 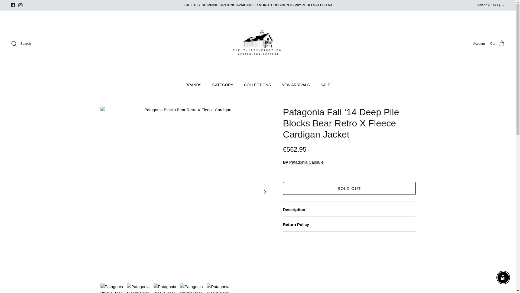 What do you see at coordinates (265, 192) in the screenshot?
I see `RIGHT` at bounding box center [265, 192].